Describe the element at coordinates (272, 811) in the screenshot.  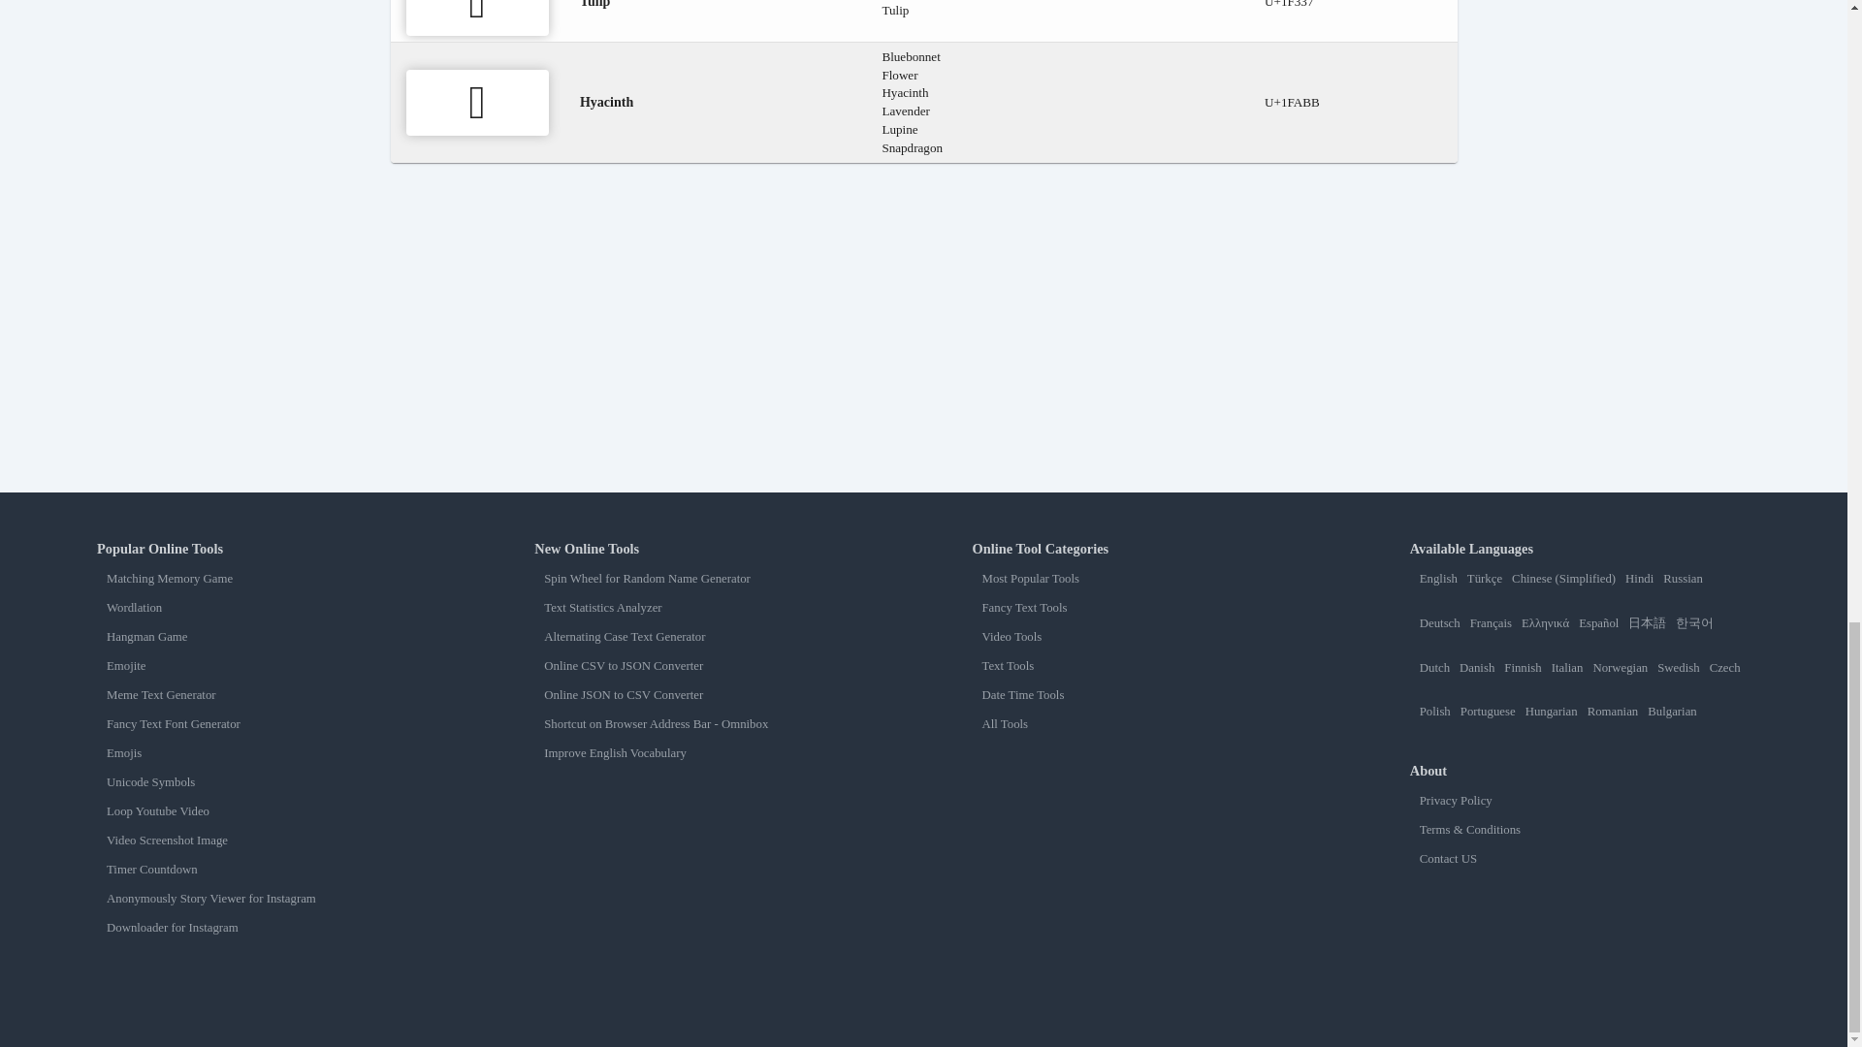
I see `Loop Youtube Video` at that location.